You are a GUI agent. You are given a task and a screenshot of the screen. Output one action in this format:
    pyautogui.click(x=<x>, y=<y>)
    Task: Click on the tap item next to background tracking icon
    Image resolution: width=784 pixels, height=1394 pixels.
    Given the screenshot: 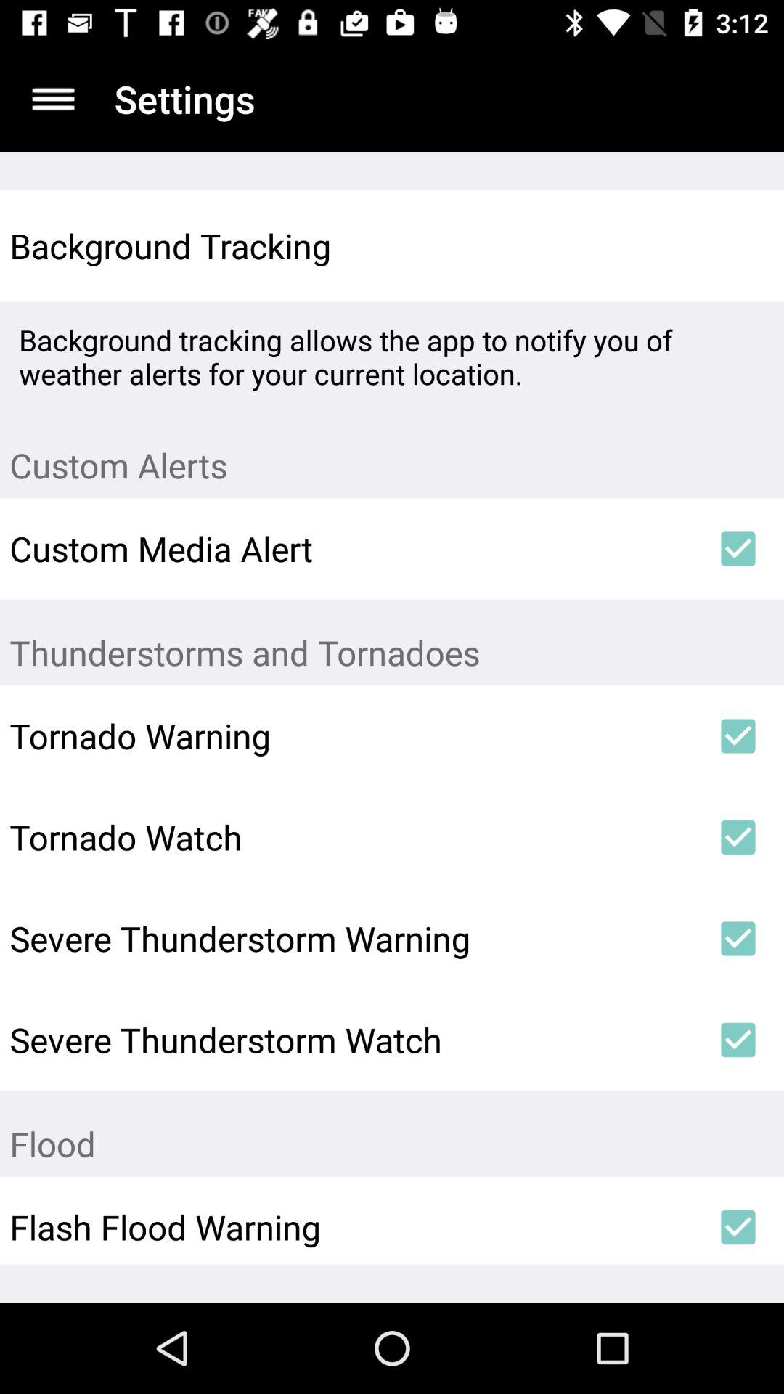 What is the action you would take?
    pyautogui.click(x=738, y=245)
    